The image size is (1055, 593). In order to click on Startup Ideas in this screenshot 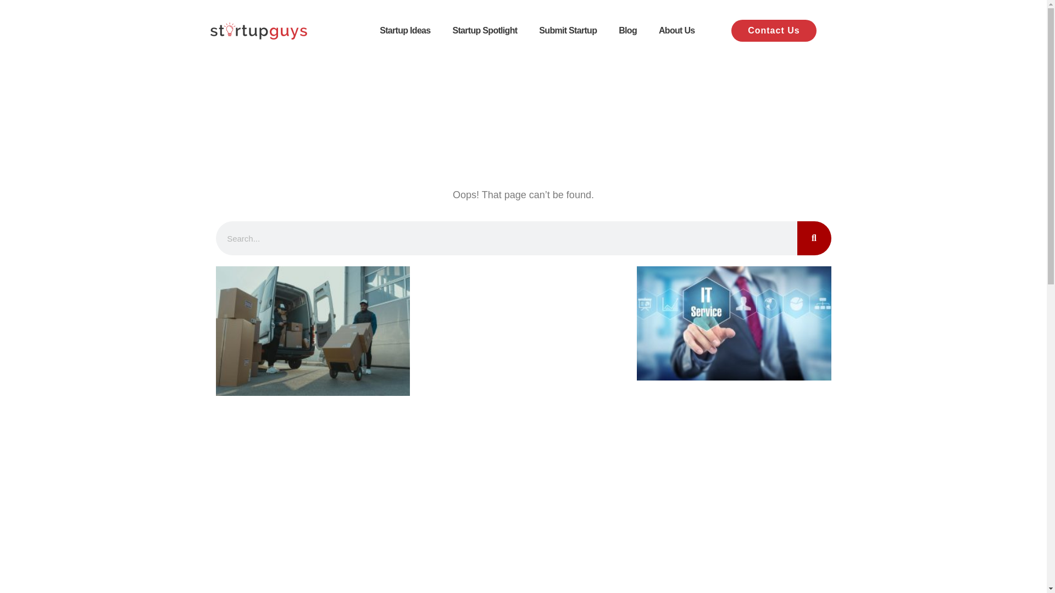, I will do `click(404, 31)`.